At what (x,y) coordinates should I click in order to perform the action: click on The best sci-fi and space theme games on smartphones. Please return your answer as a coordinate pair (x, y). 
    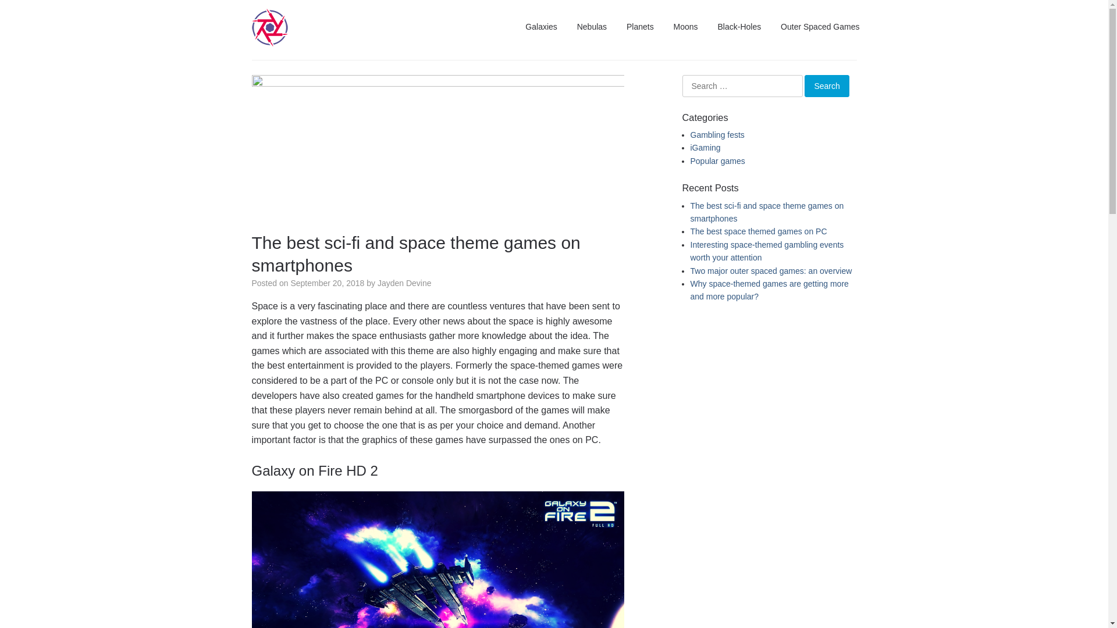
    Looking at the image, I should click on (767, 212).